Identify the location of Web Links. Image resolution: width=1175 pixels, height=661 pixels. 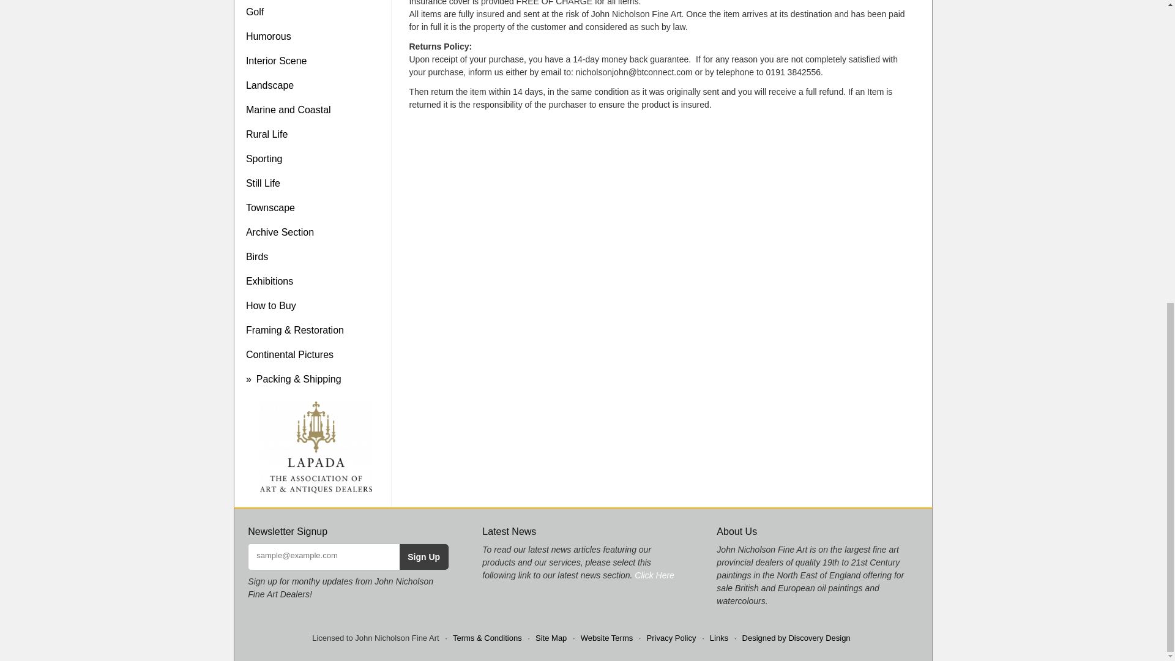
(718, 638).